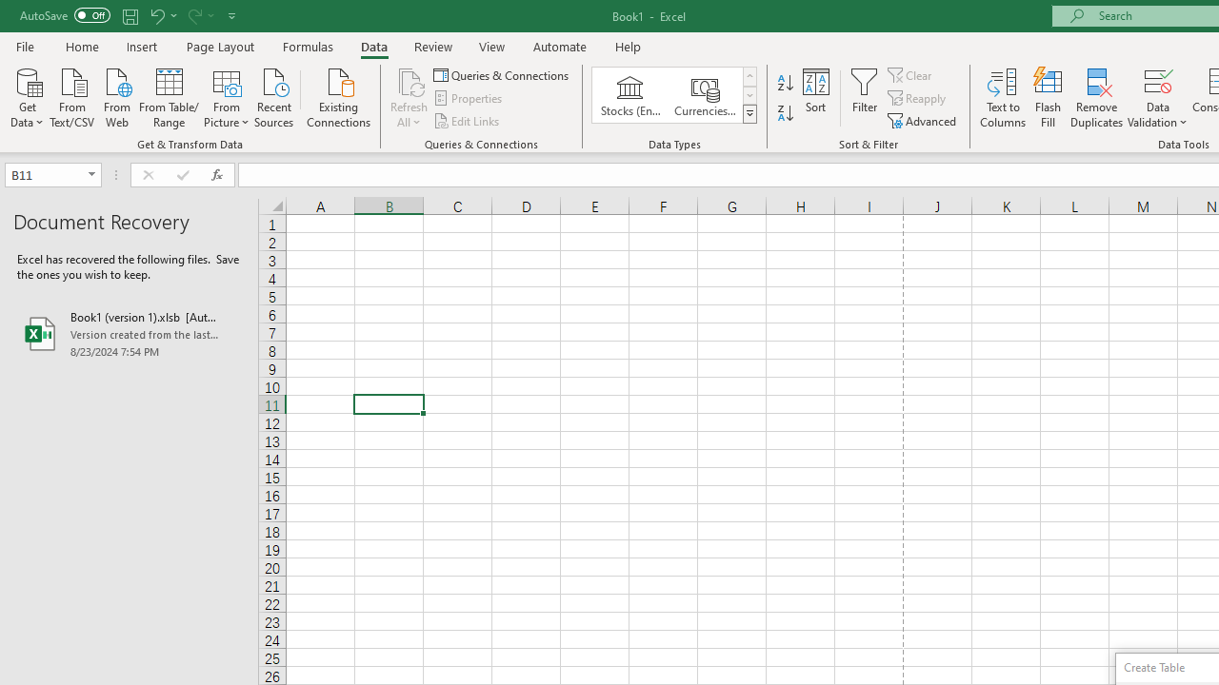  What do you see at coordinates (410, 80) in the screenshot?
I see `Refresh All` at bounding box center [410, 80].